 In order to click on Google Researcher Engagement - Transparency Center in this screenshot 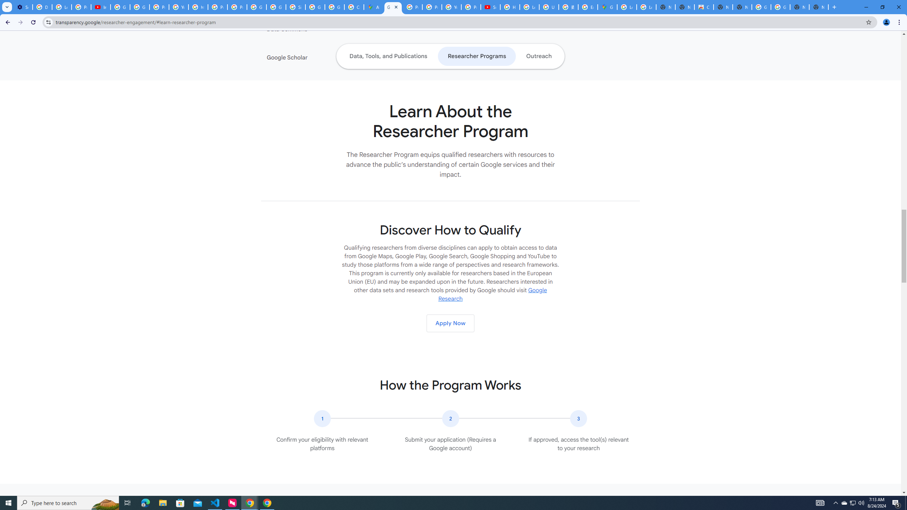, I will do `click(393, 7)`.